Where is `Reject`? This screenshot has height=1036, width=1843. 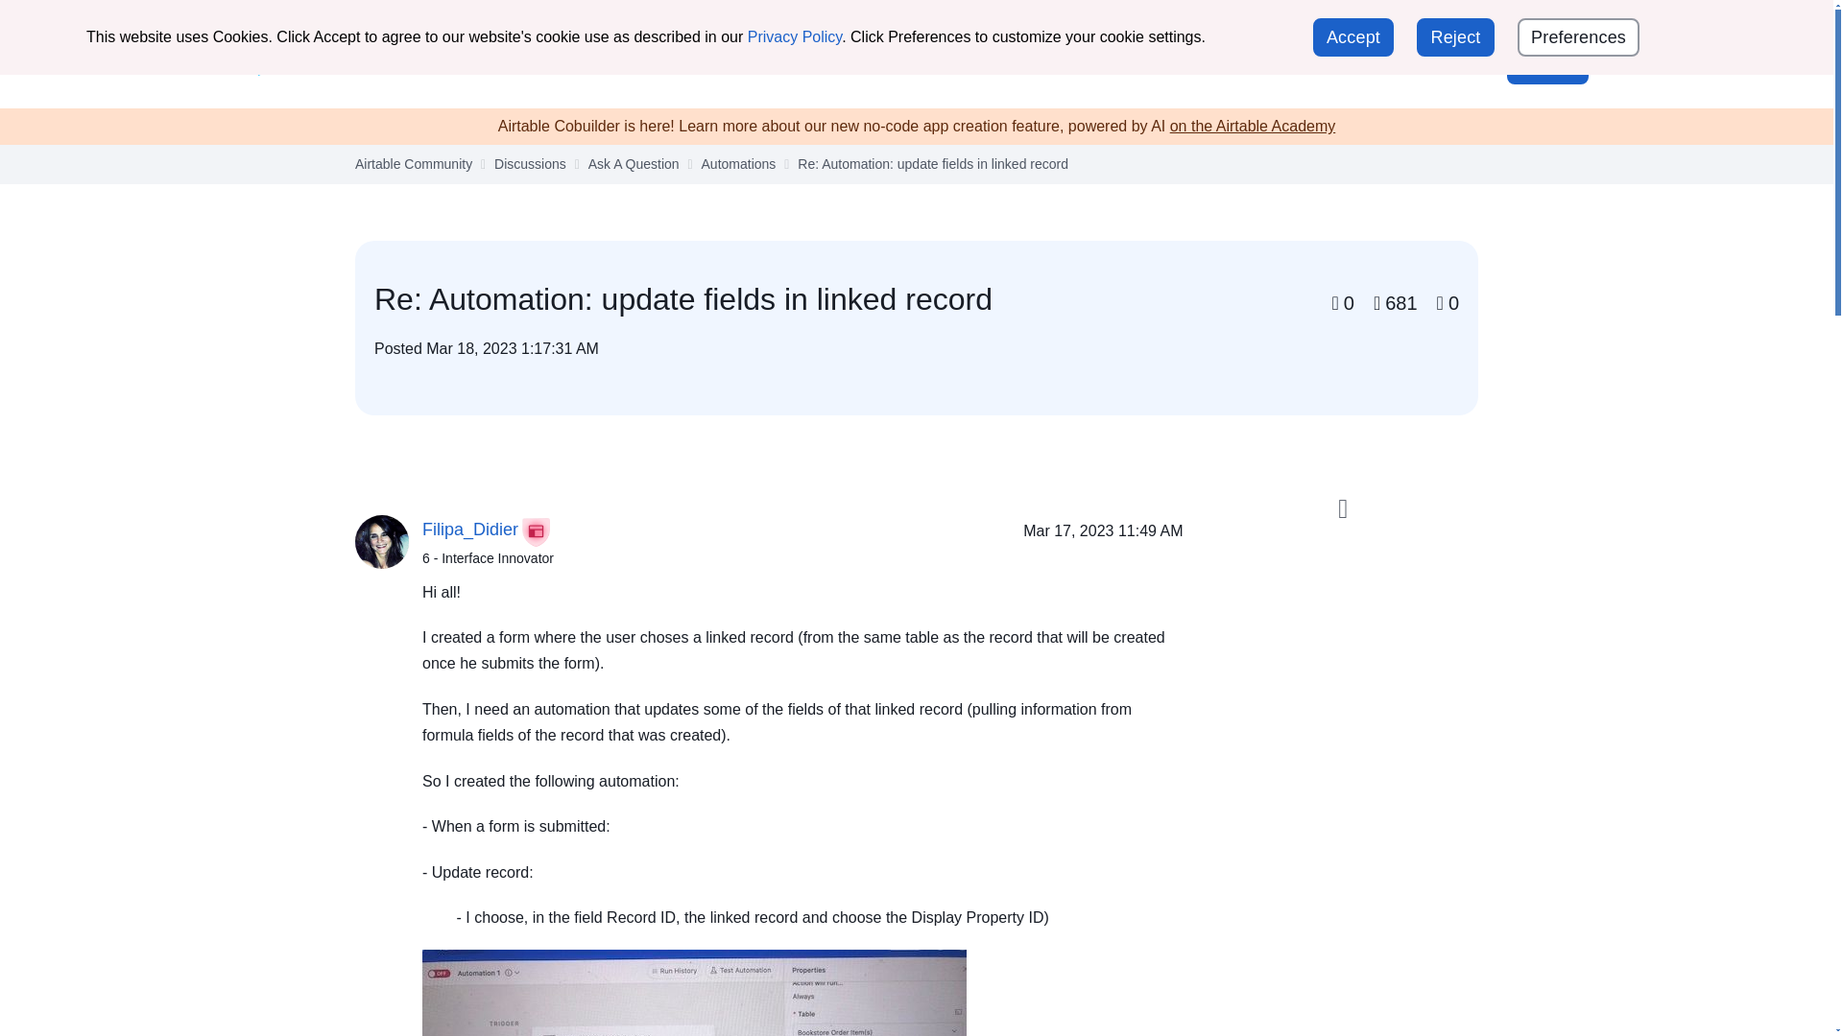
Reject is located at coordinates (1455, 37).